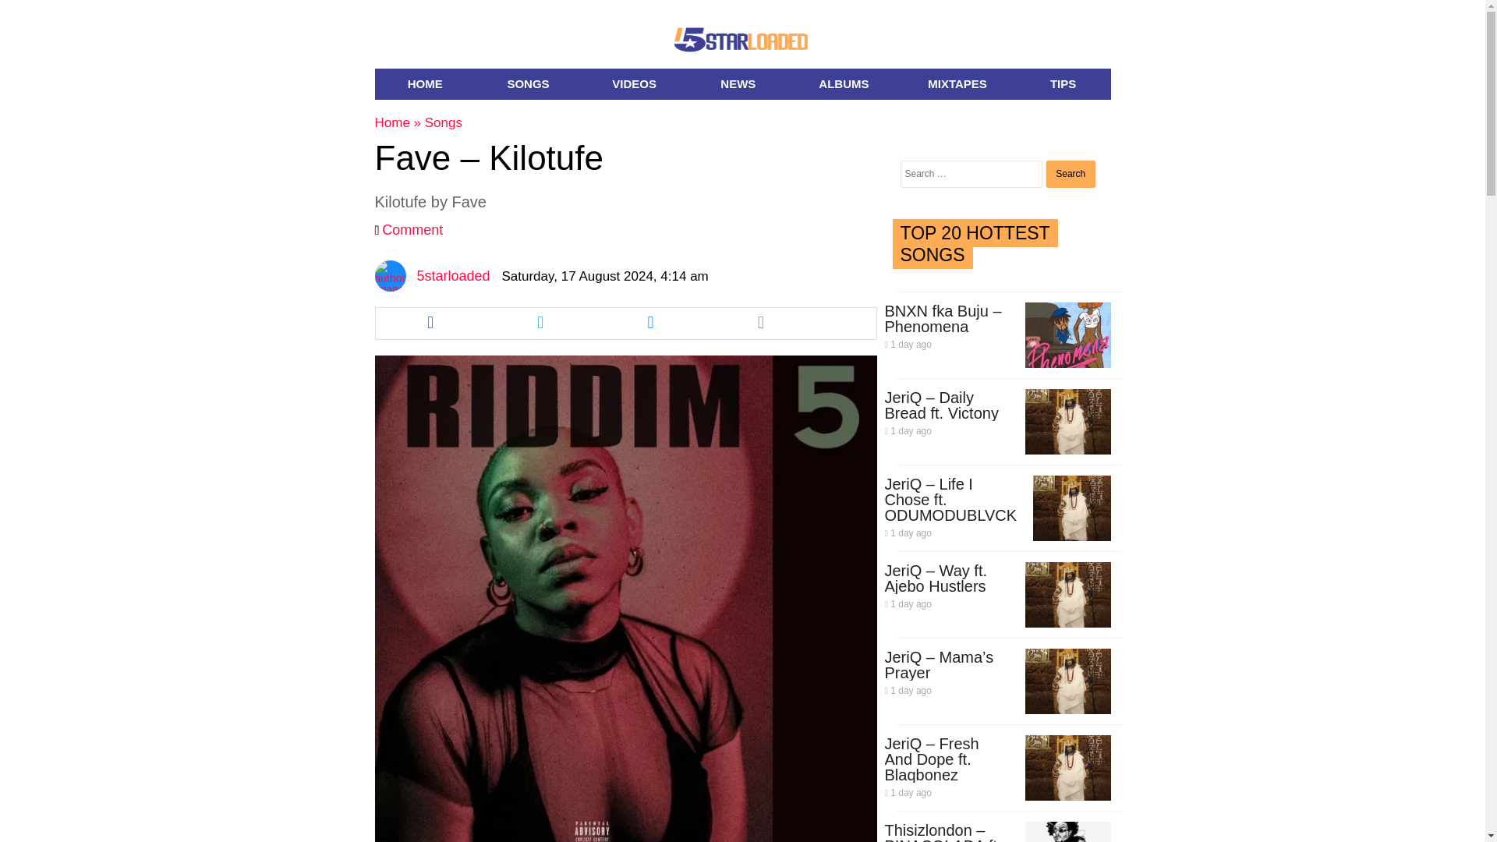 The width and height of the screenshot is (1497, 842). Describe the element at coordinates (452, 276) in the screenshot. I see `Posts by 5starloaded` at that location.